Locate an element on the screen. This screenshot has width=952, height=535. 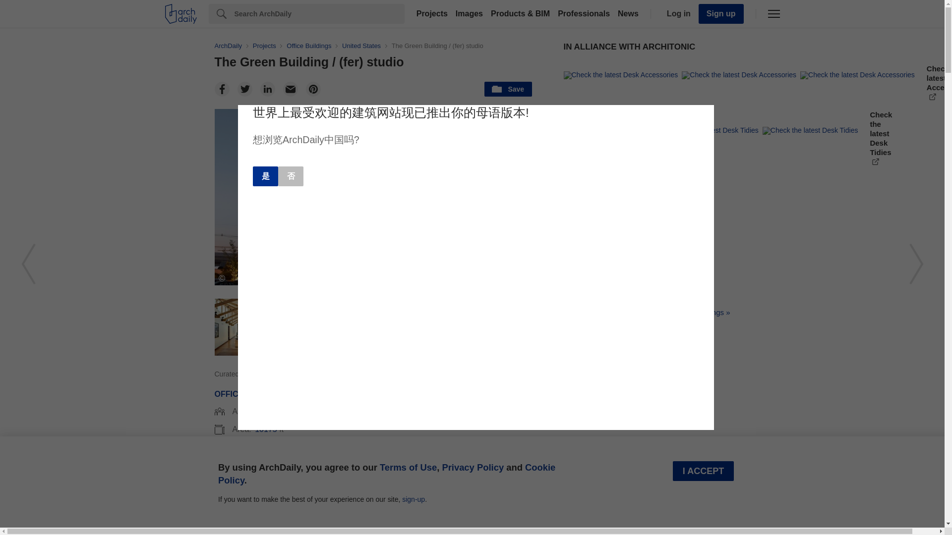
News is located at coordinates (628, 14).